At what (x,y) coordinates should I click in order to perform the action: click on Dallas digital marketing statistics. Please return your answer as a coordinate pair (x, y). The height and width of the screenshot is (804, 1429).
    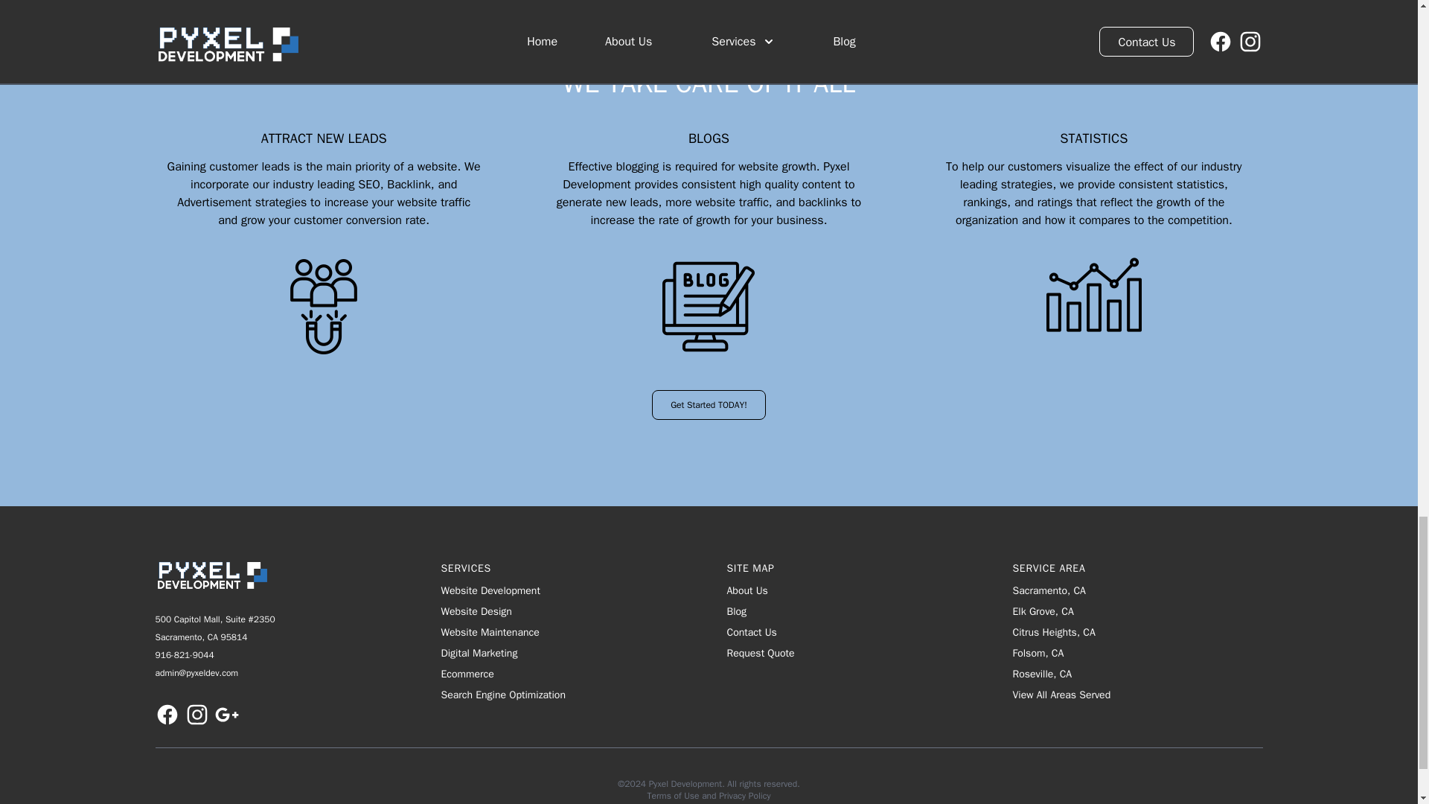
    Looking at the image, I should click on (1094, 295).